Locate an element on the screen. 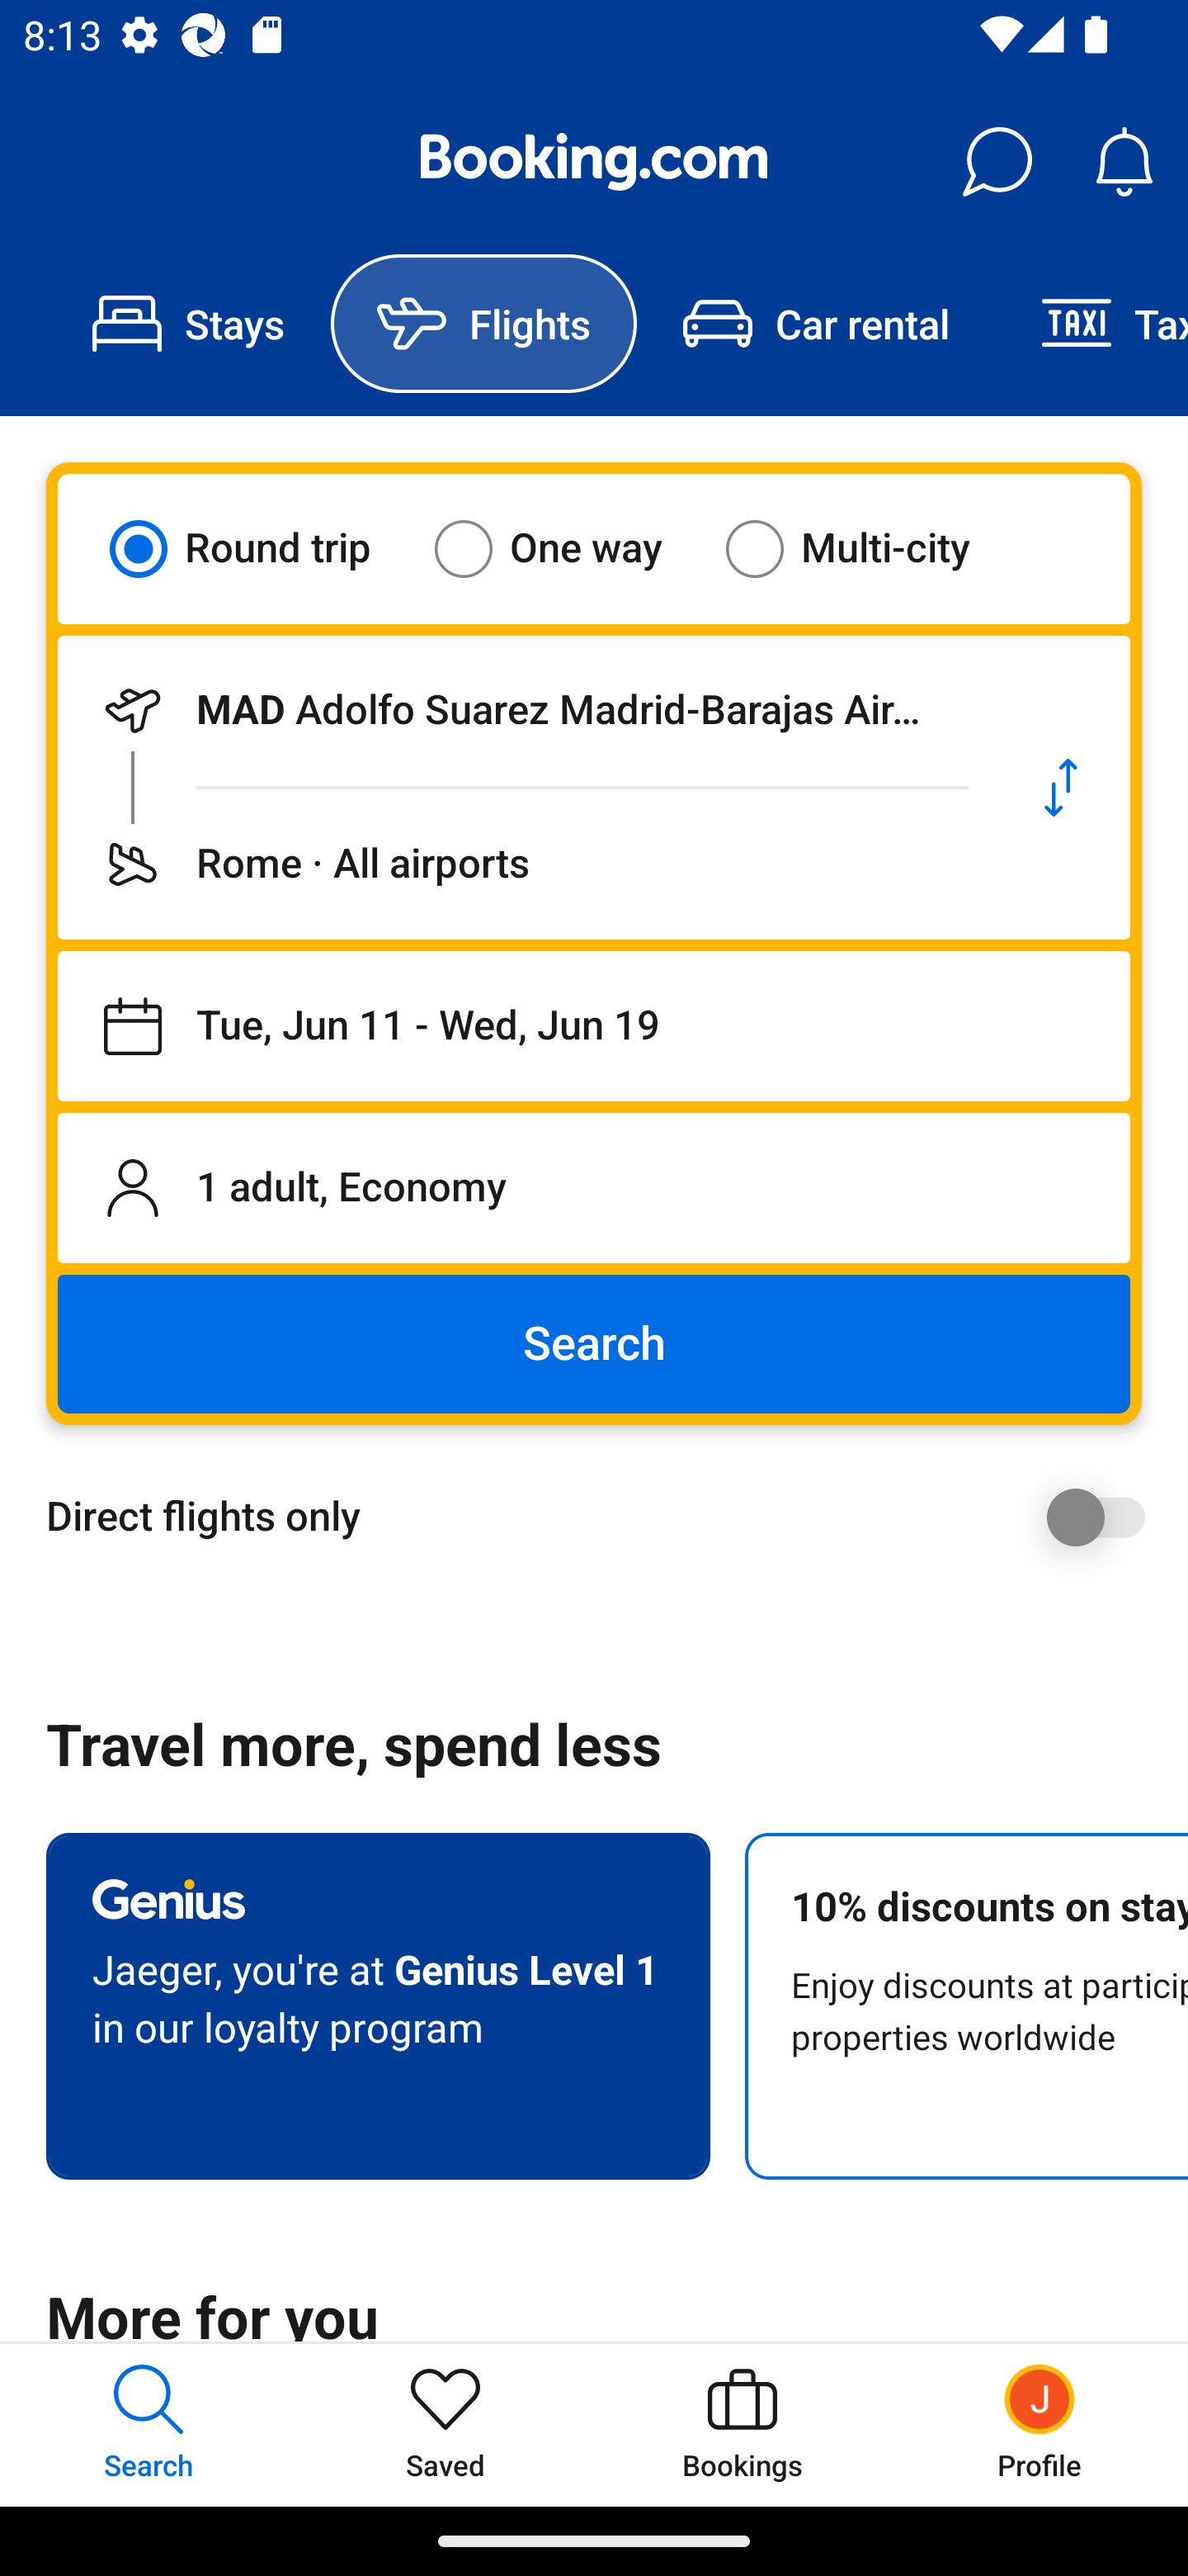 This screenshot has height=2576, width=1188. Messages is located at coordinates (997, 162).